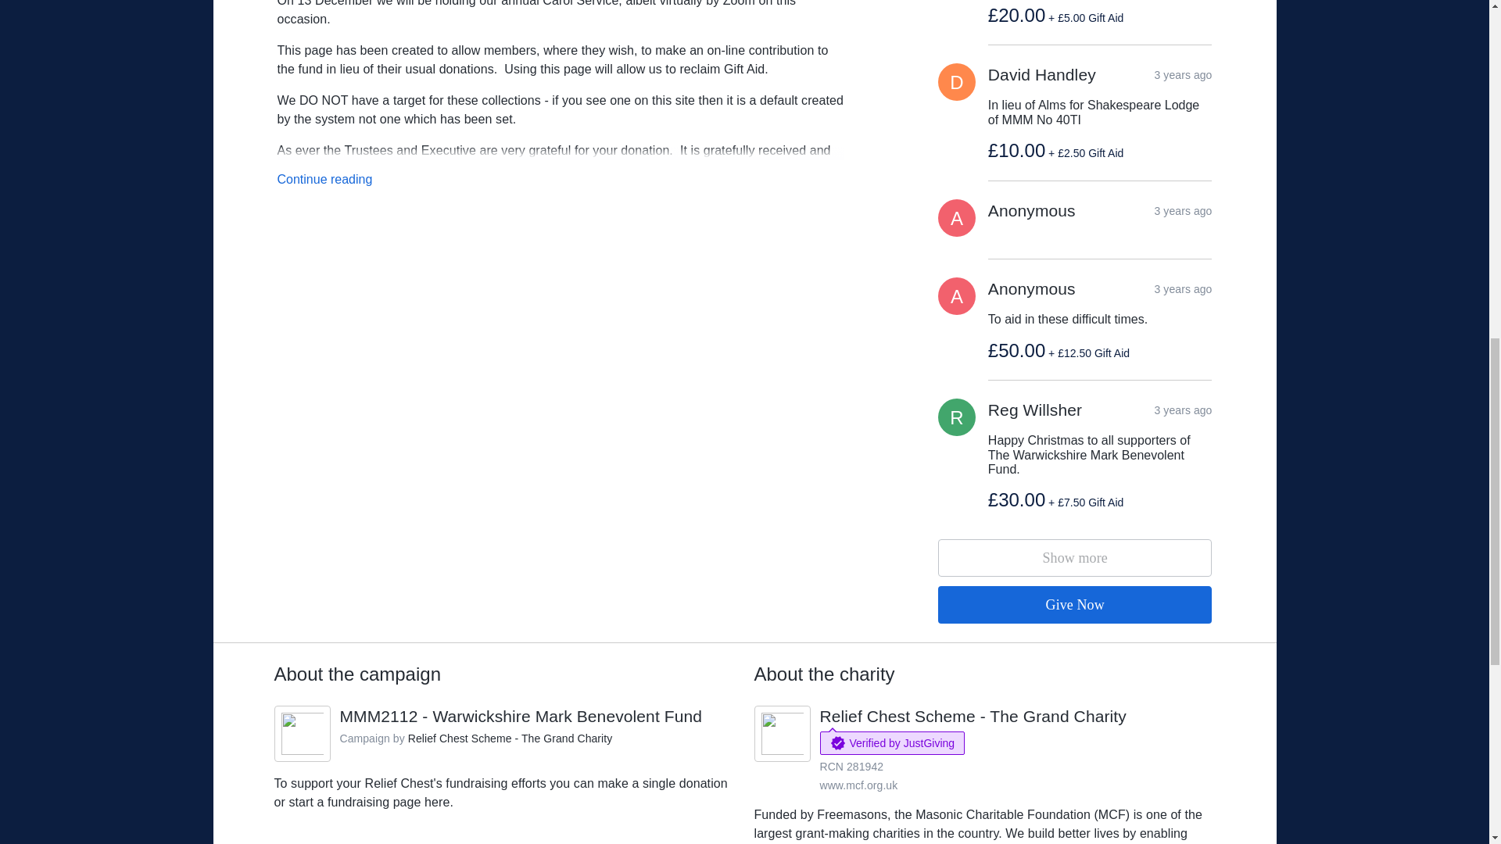 Image resolution: width=1501 pixels, height=844 pixels. Describe the element at coordinates (1076, 558) in the screenshot. I see `MMM2112 - Warwickshire Mark Benevolent Fund` at that location.